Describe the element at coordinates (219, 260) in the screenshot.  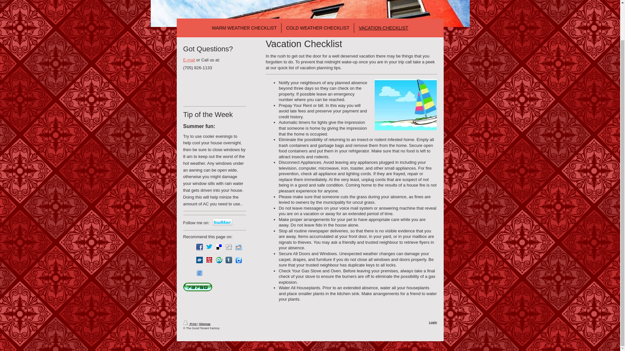
I see `Stumble Upon` at that location.